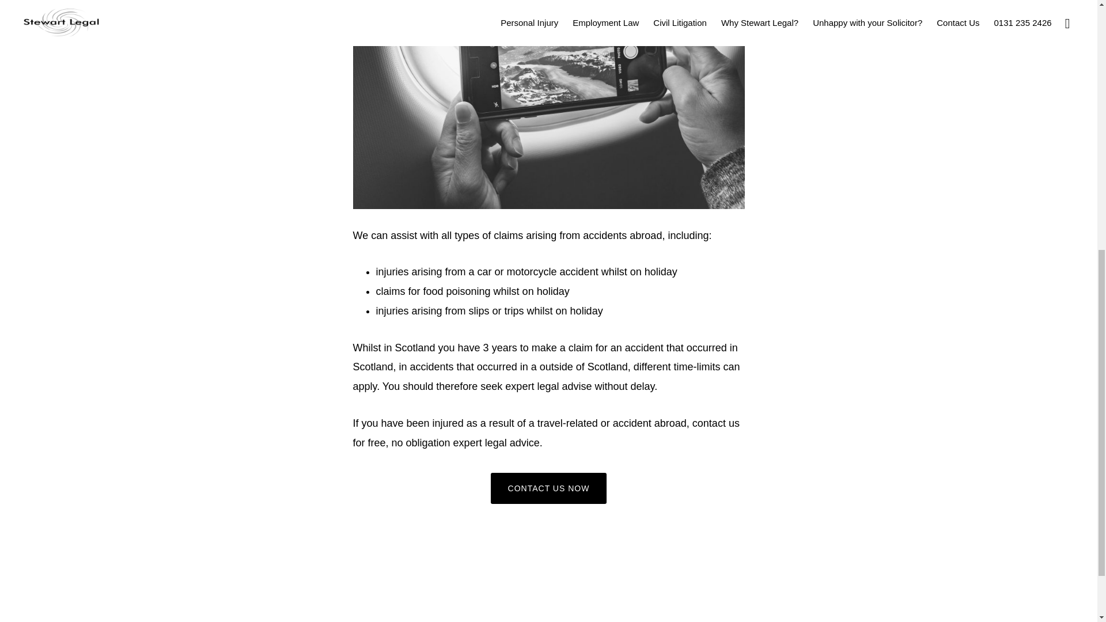  Describe the element at coordinates (537, 130) in the screenshot. I see `WHY STEWART LEGAL?` at that location.